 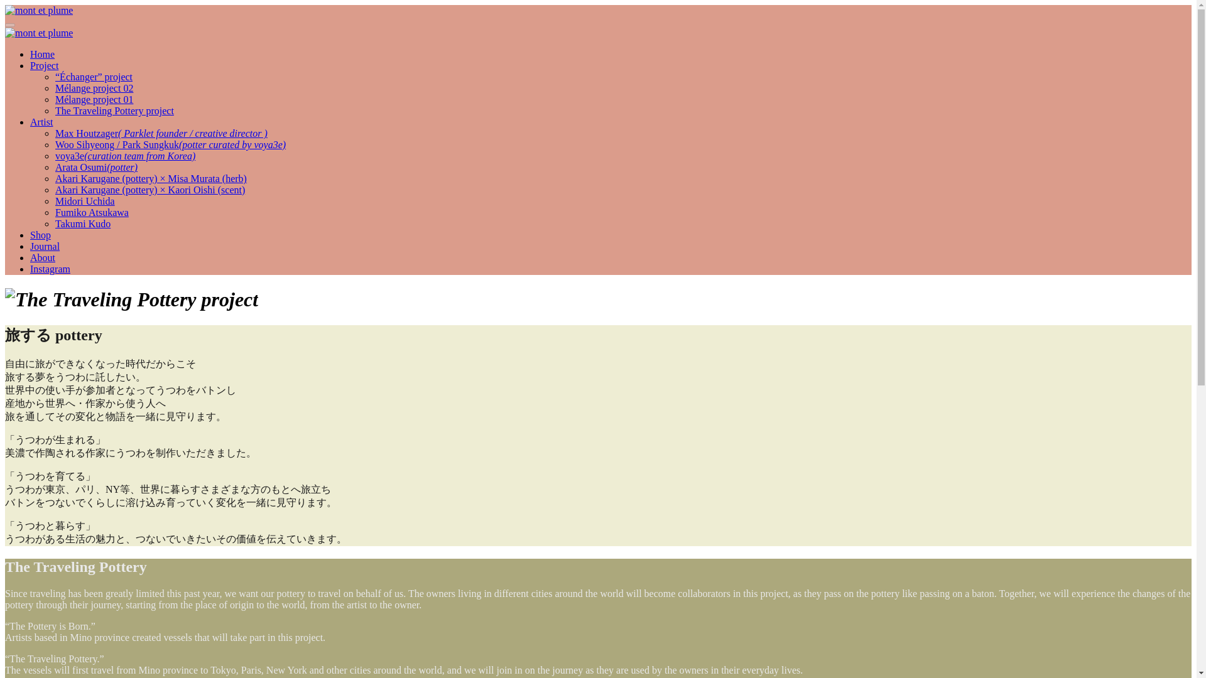 What do you see at coordinates (41, 122) in the screenshot?
I see `Artist` at bounding box center [41, 122].